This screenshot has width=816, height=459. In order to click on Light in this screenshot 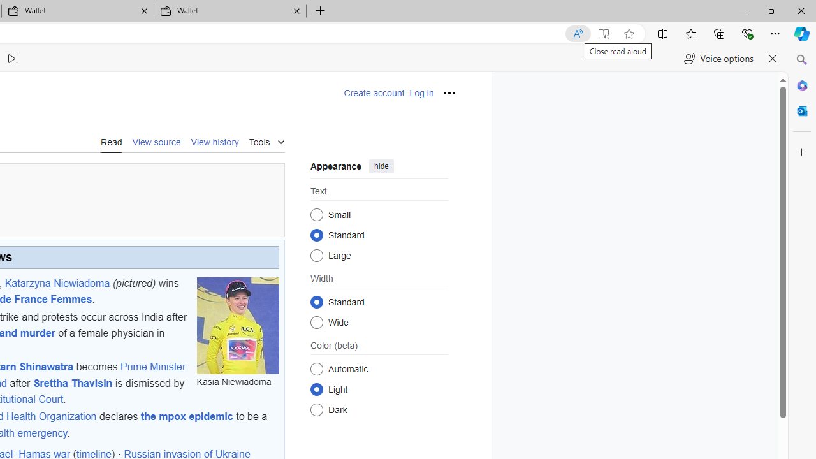, I will do `click(316, 389)`.